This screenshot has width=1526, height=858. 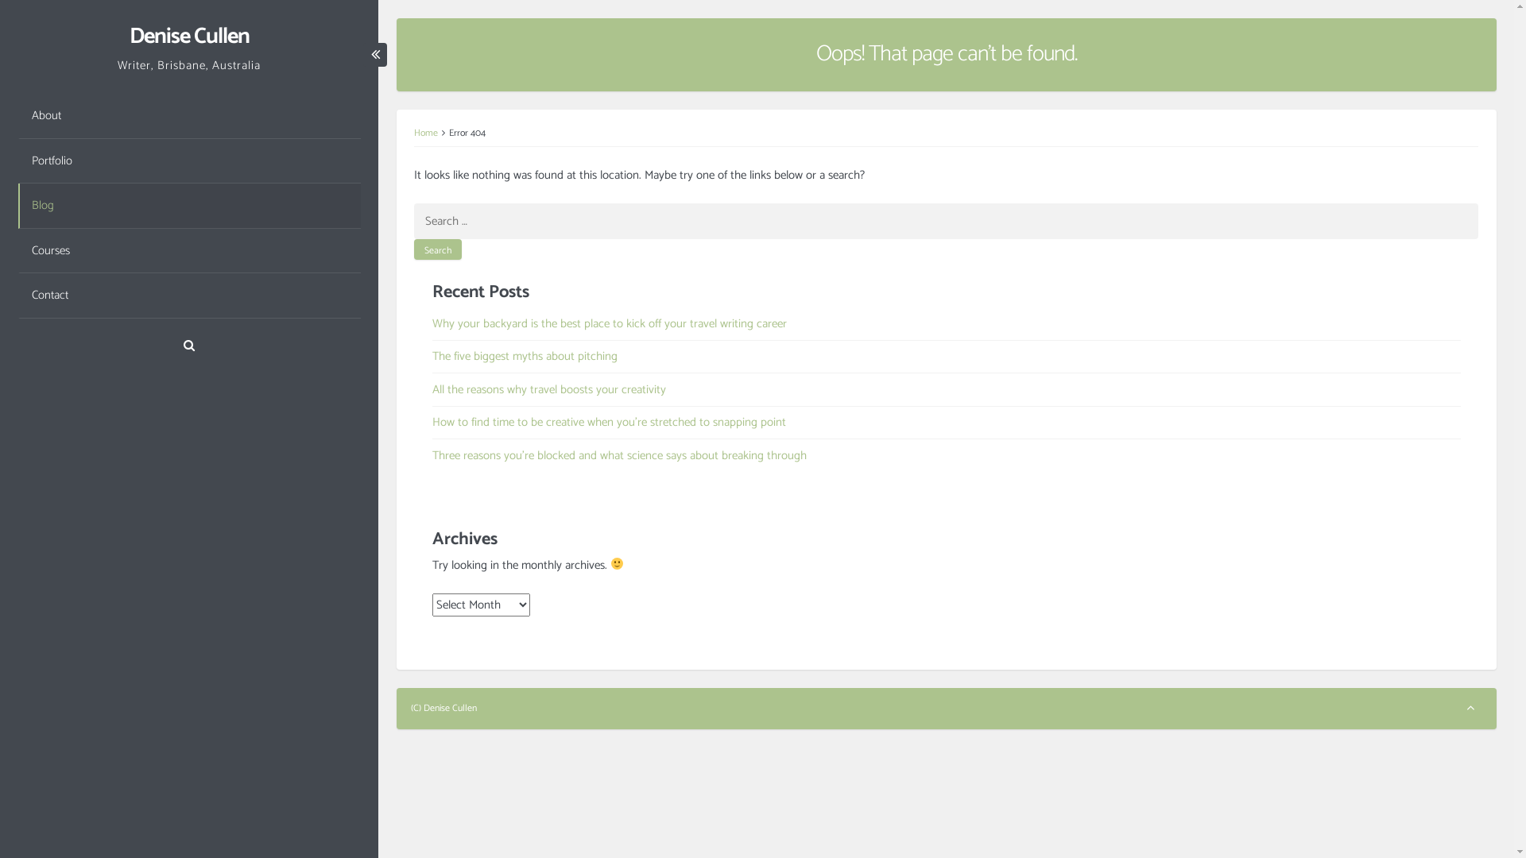 What do you see at coordinates (549, 389) in the screenshot?
I see `All the reasons why travel boosts your creativity` at bounding box center [549, 389].